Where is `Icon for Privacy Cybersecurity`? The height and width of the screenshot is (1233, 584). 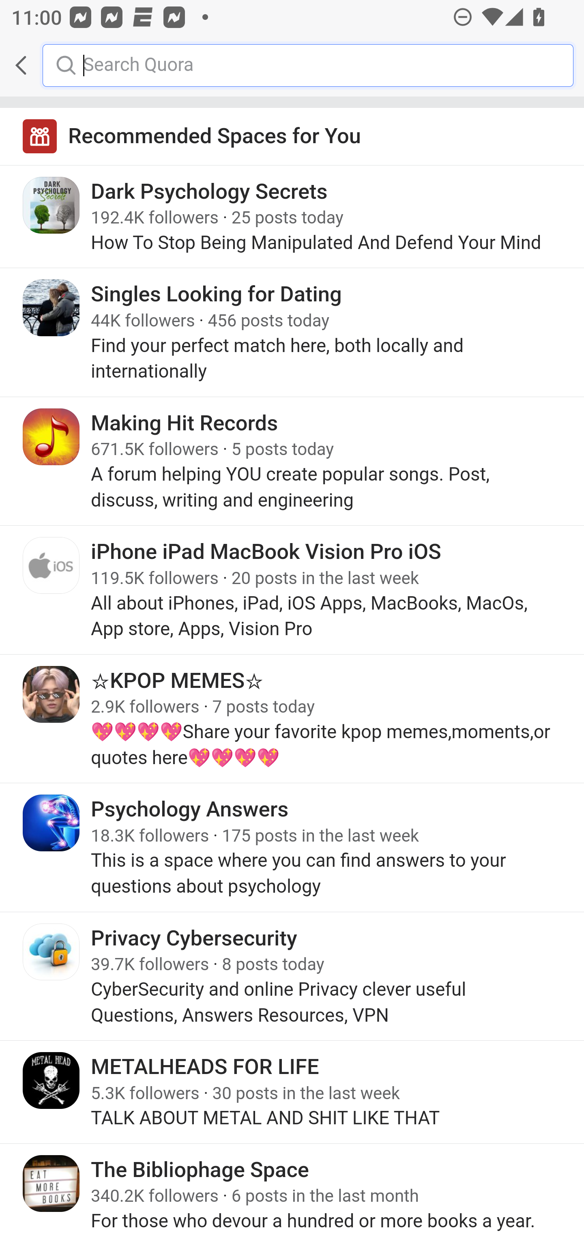
Icon for Privacy Cybersecurity is located at coordinates (52, 951).